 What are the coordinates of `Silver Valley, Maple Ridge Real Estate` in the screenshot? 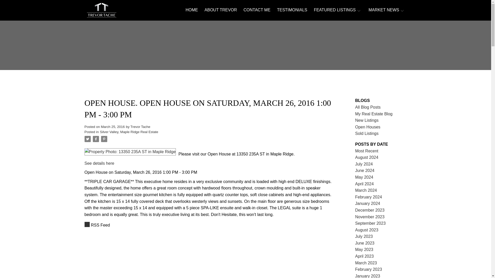 It's located at (129, 132).